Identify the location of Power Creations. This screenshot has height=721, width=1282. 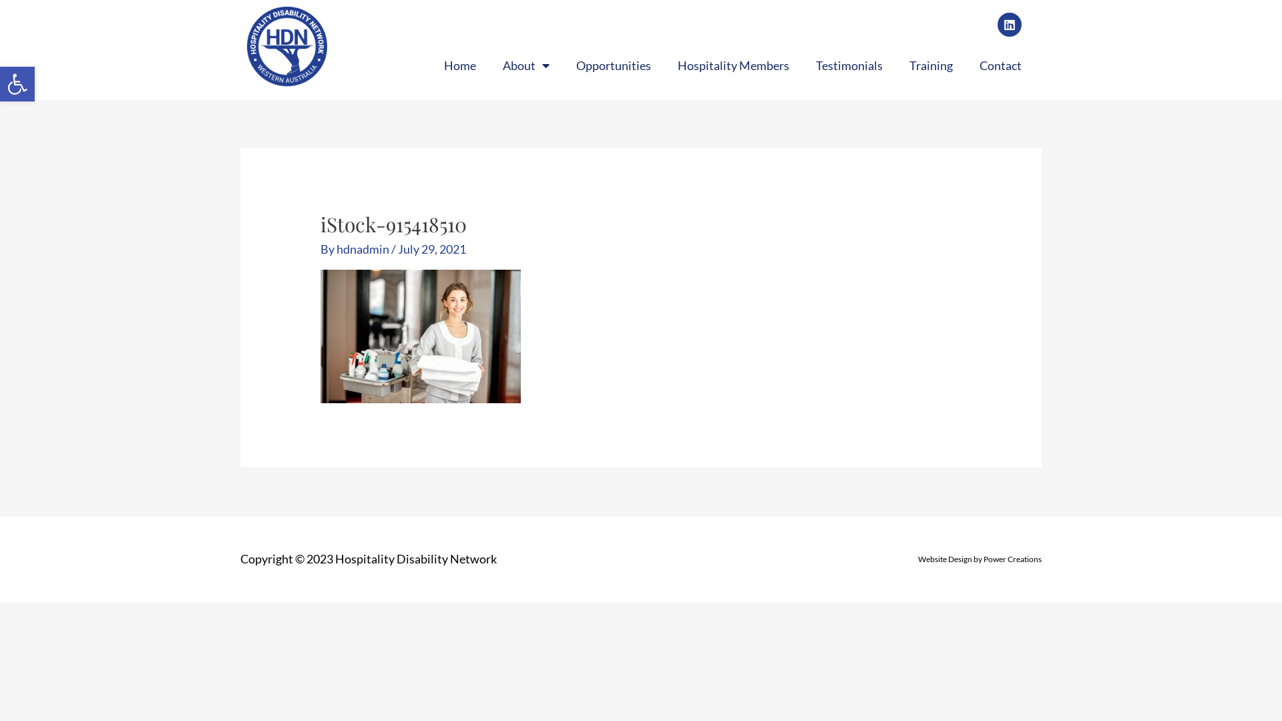
(1012, 559).